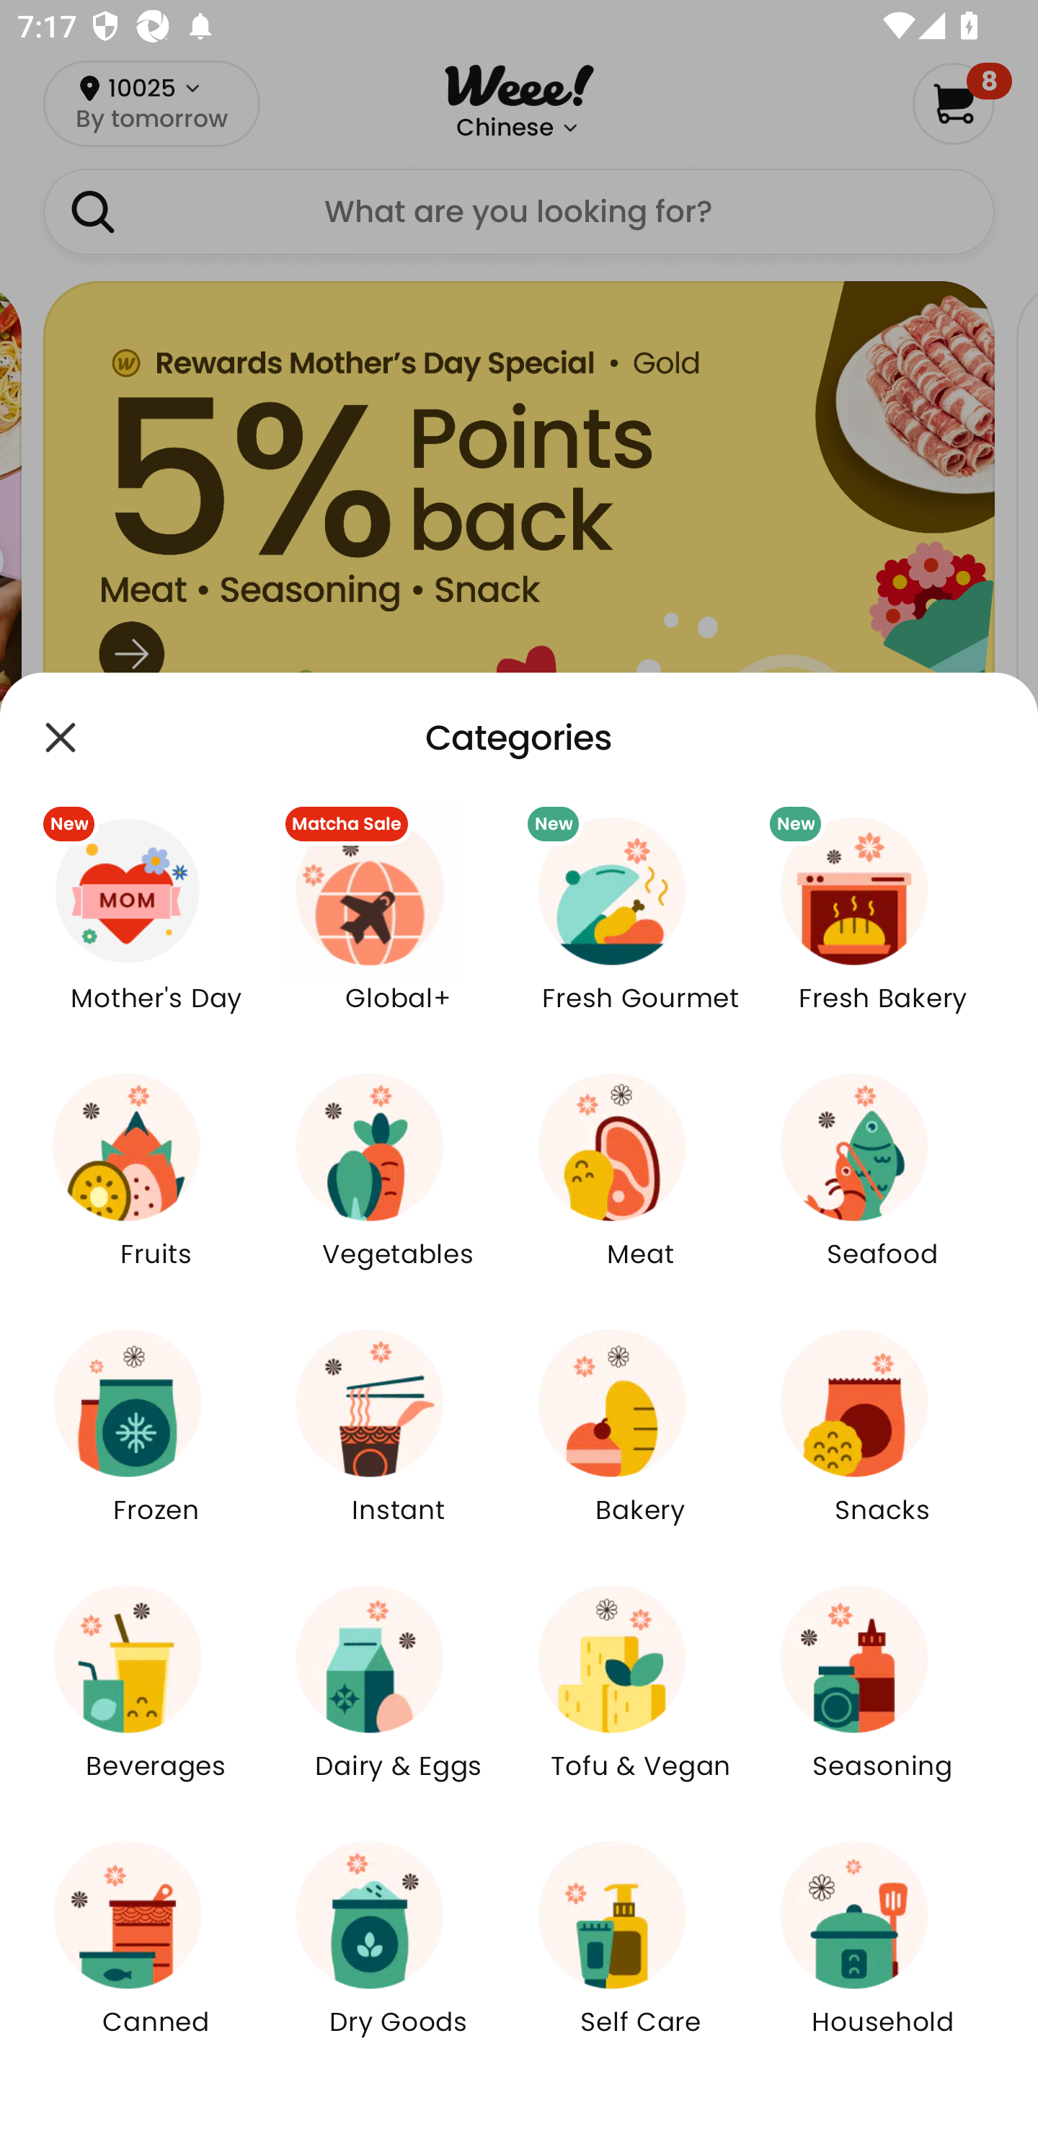 Image resolution: width=1038 pixels, height=2134 pixels. What do you see at coordinates (398, 1954) in the screenshot?
I see `Dry Goods` at bounding box center [398, 1954].